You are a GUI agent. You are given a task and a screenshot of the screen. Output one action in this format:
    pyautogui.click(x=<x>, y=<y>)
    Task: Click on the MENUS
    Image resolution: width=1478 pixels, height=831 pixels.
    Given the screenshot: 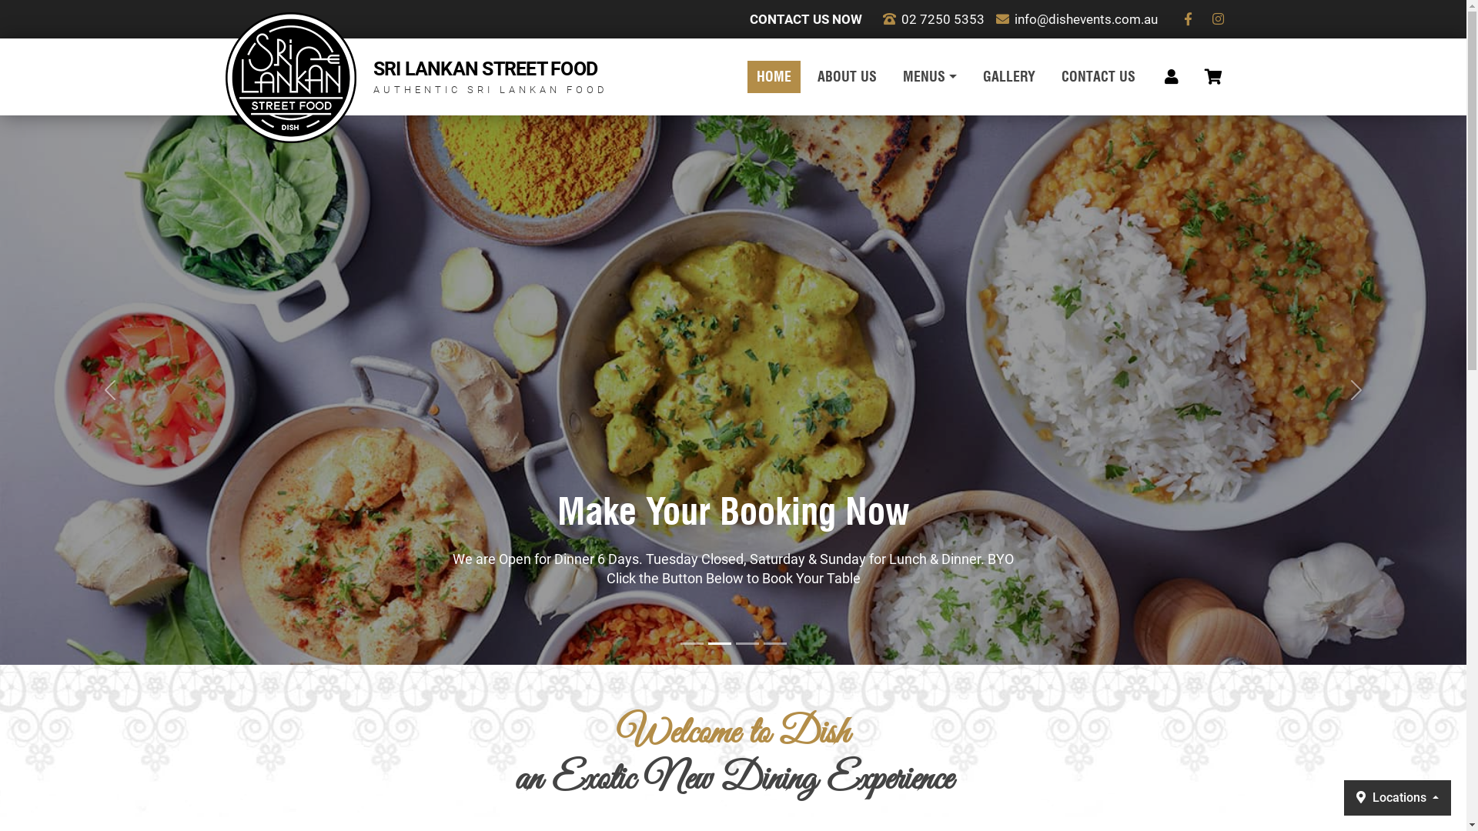 What is the action you would take?
    pyautogui.click(x=930, y=77)
    